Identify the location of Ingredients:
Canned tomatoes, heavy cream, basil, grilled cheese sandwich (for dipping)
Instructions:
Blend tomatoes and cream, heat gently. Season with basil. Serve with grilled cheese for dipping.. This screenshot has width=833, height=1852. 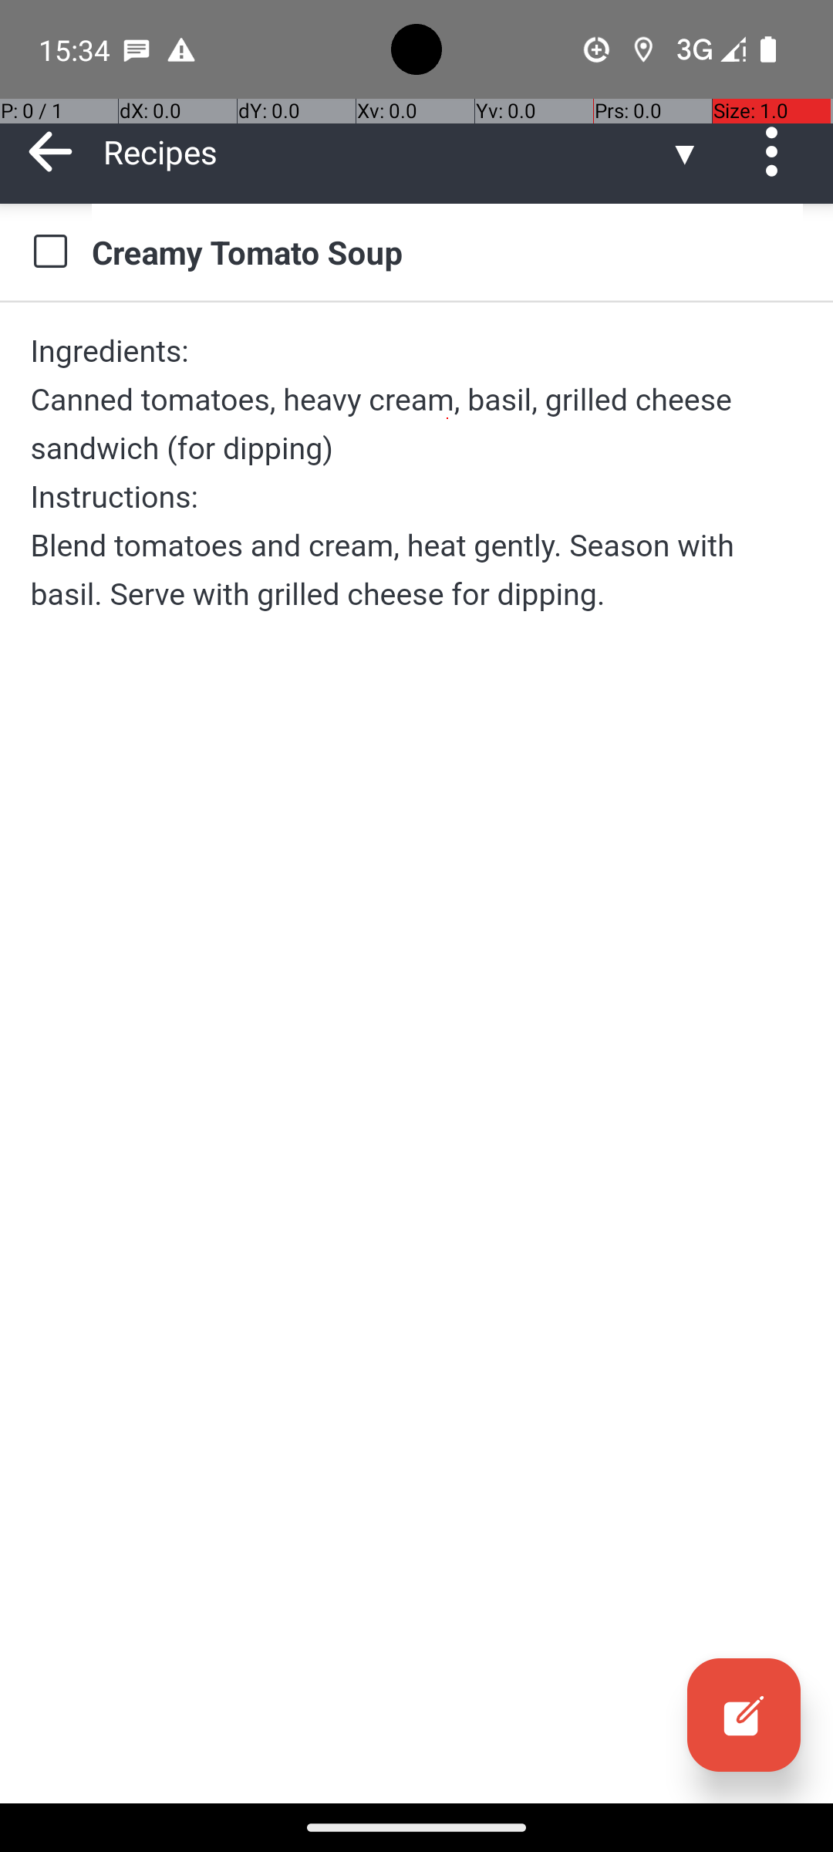
(416, 472).